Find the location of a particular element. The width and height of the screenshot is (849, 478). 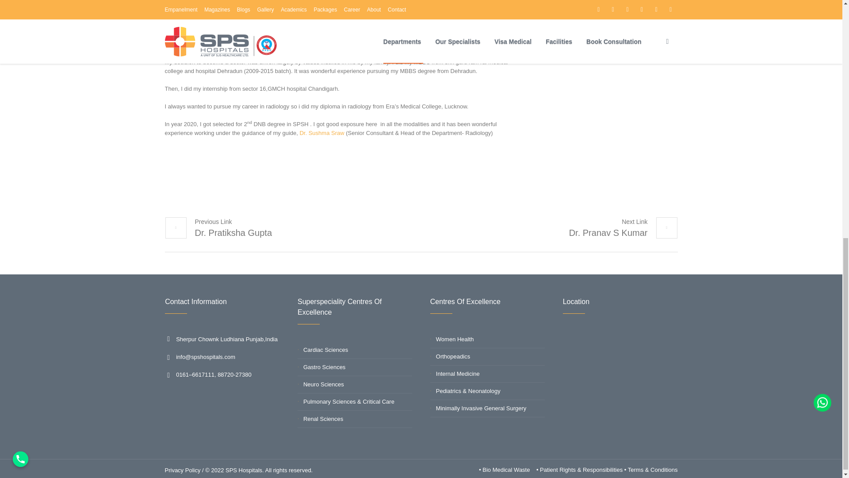

Dr. Pranav S Kumar is located at coordinates (623, 227).